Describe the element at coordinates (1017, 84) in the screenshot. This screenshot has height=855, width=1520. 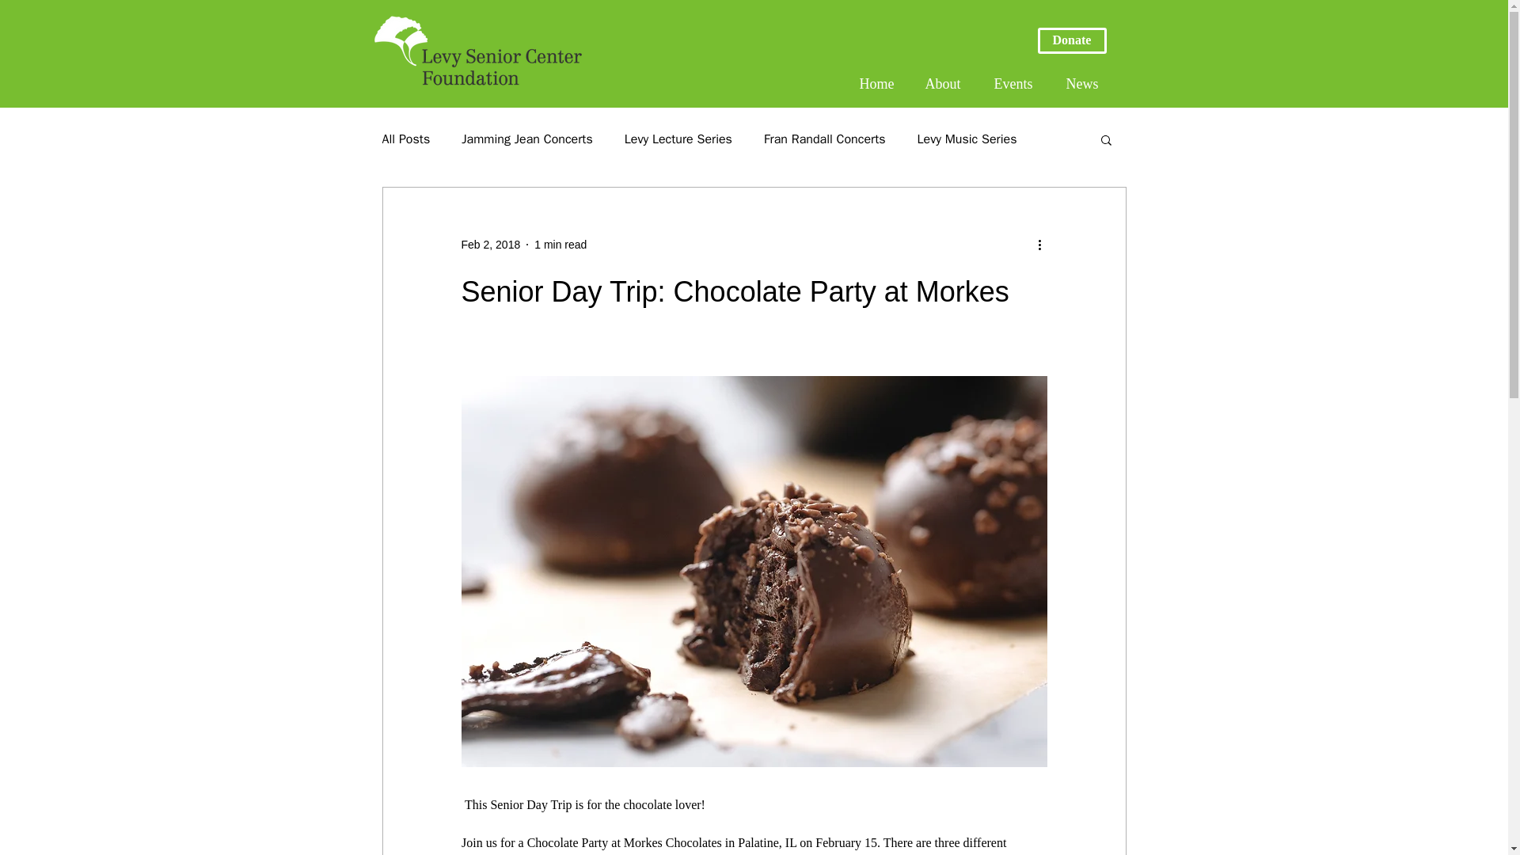
I see `Events` at that location.